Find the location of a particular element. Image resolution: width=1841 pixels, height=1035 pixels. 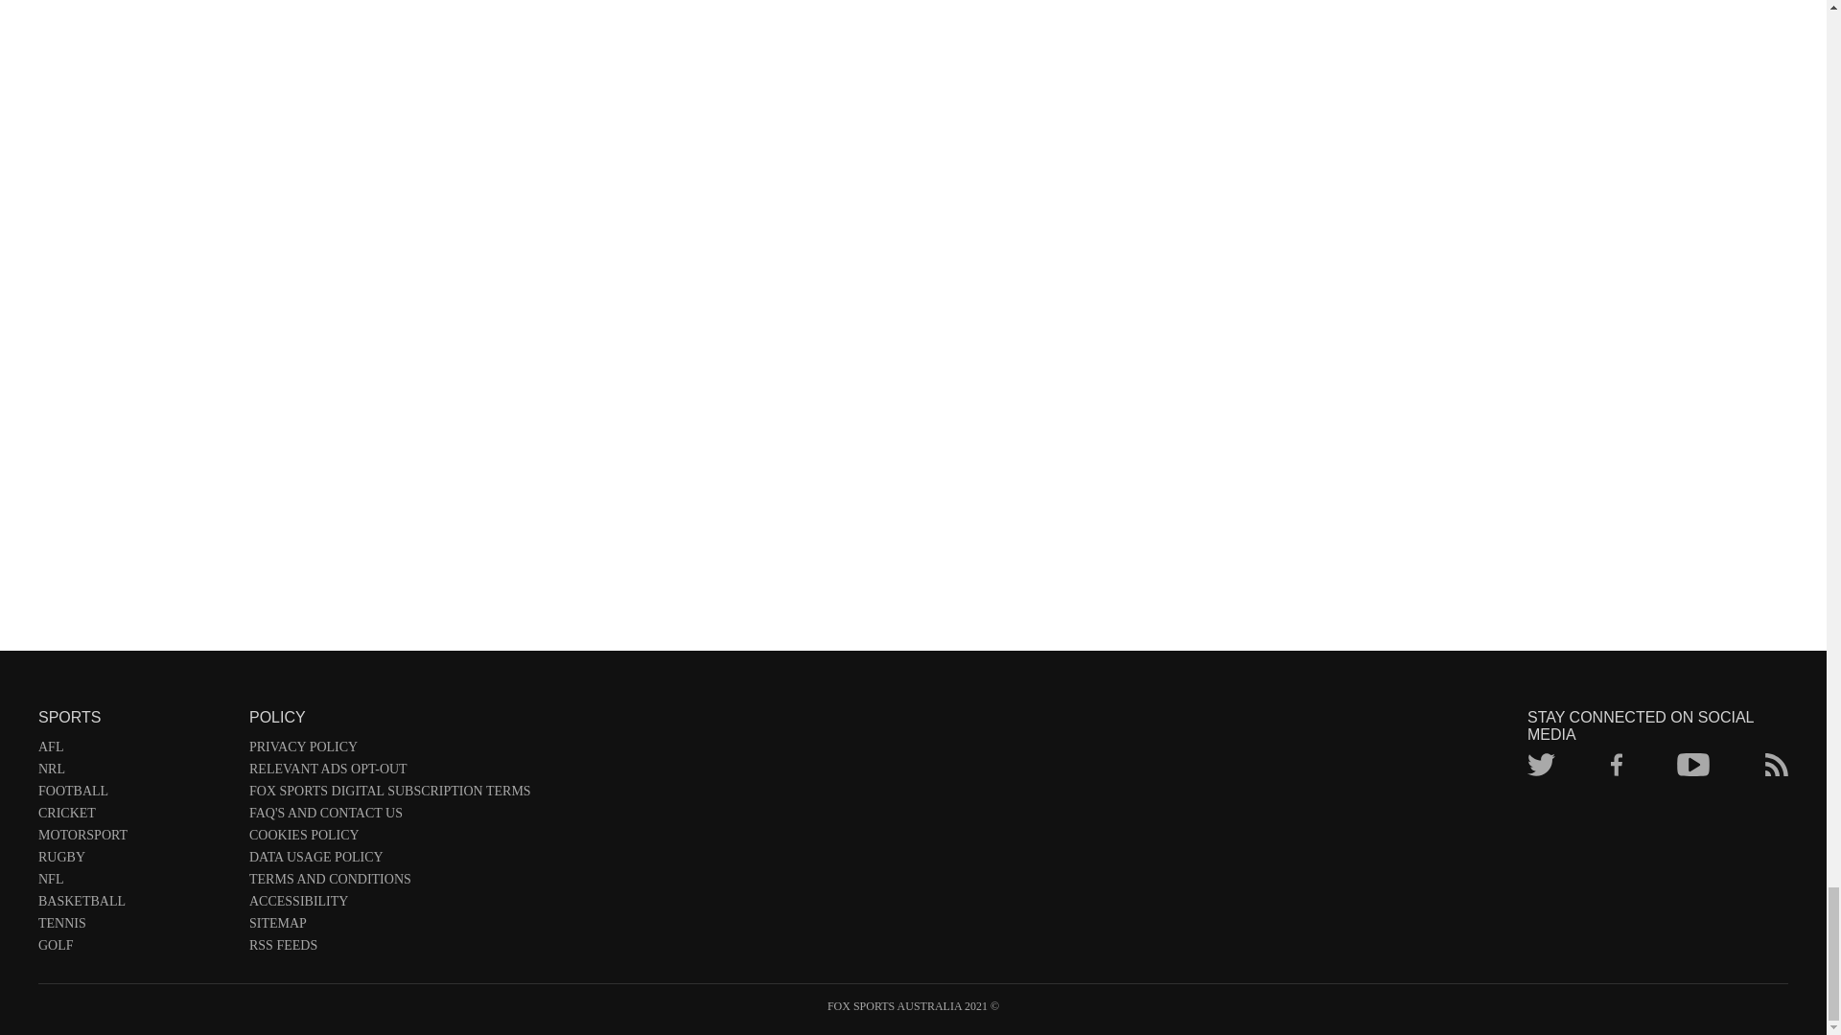

FOOTBALL is located at coordinates (134, 794).